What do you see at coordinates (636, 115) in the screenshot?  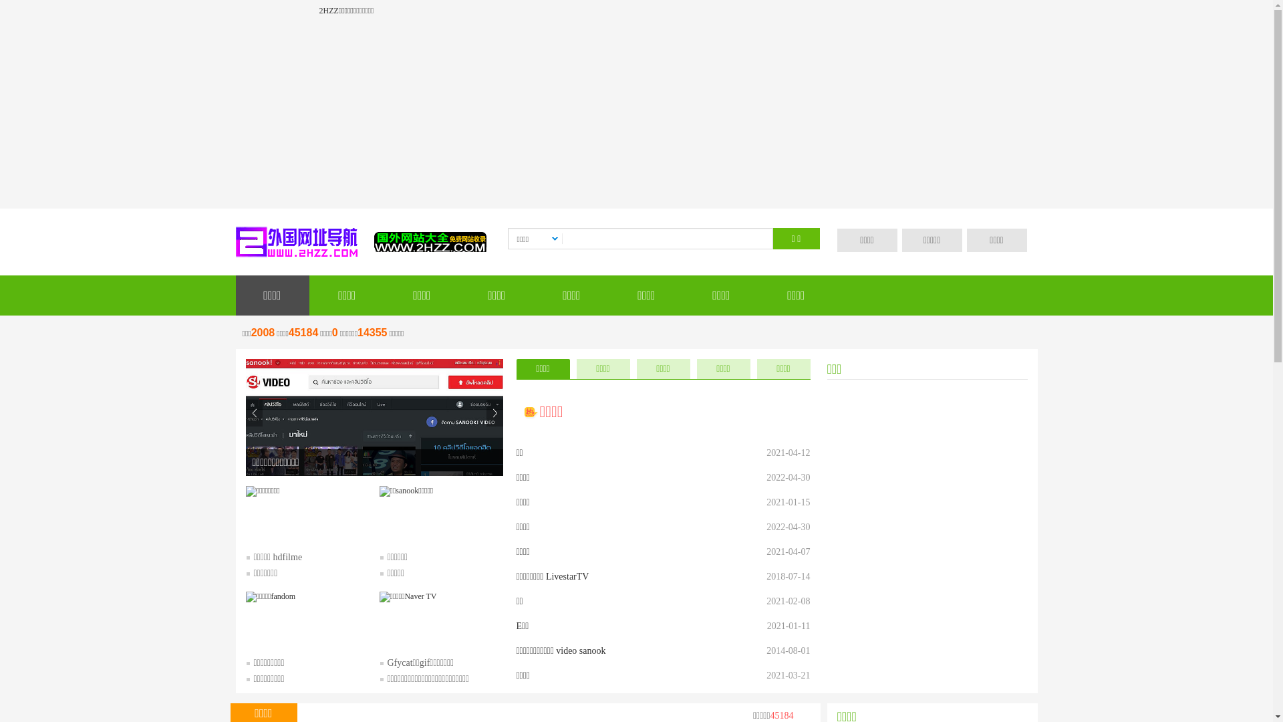 I see `Advertisement` at bounding box center [636, 115].